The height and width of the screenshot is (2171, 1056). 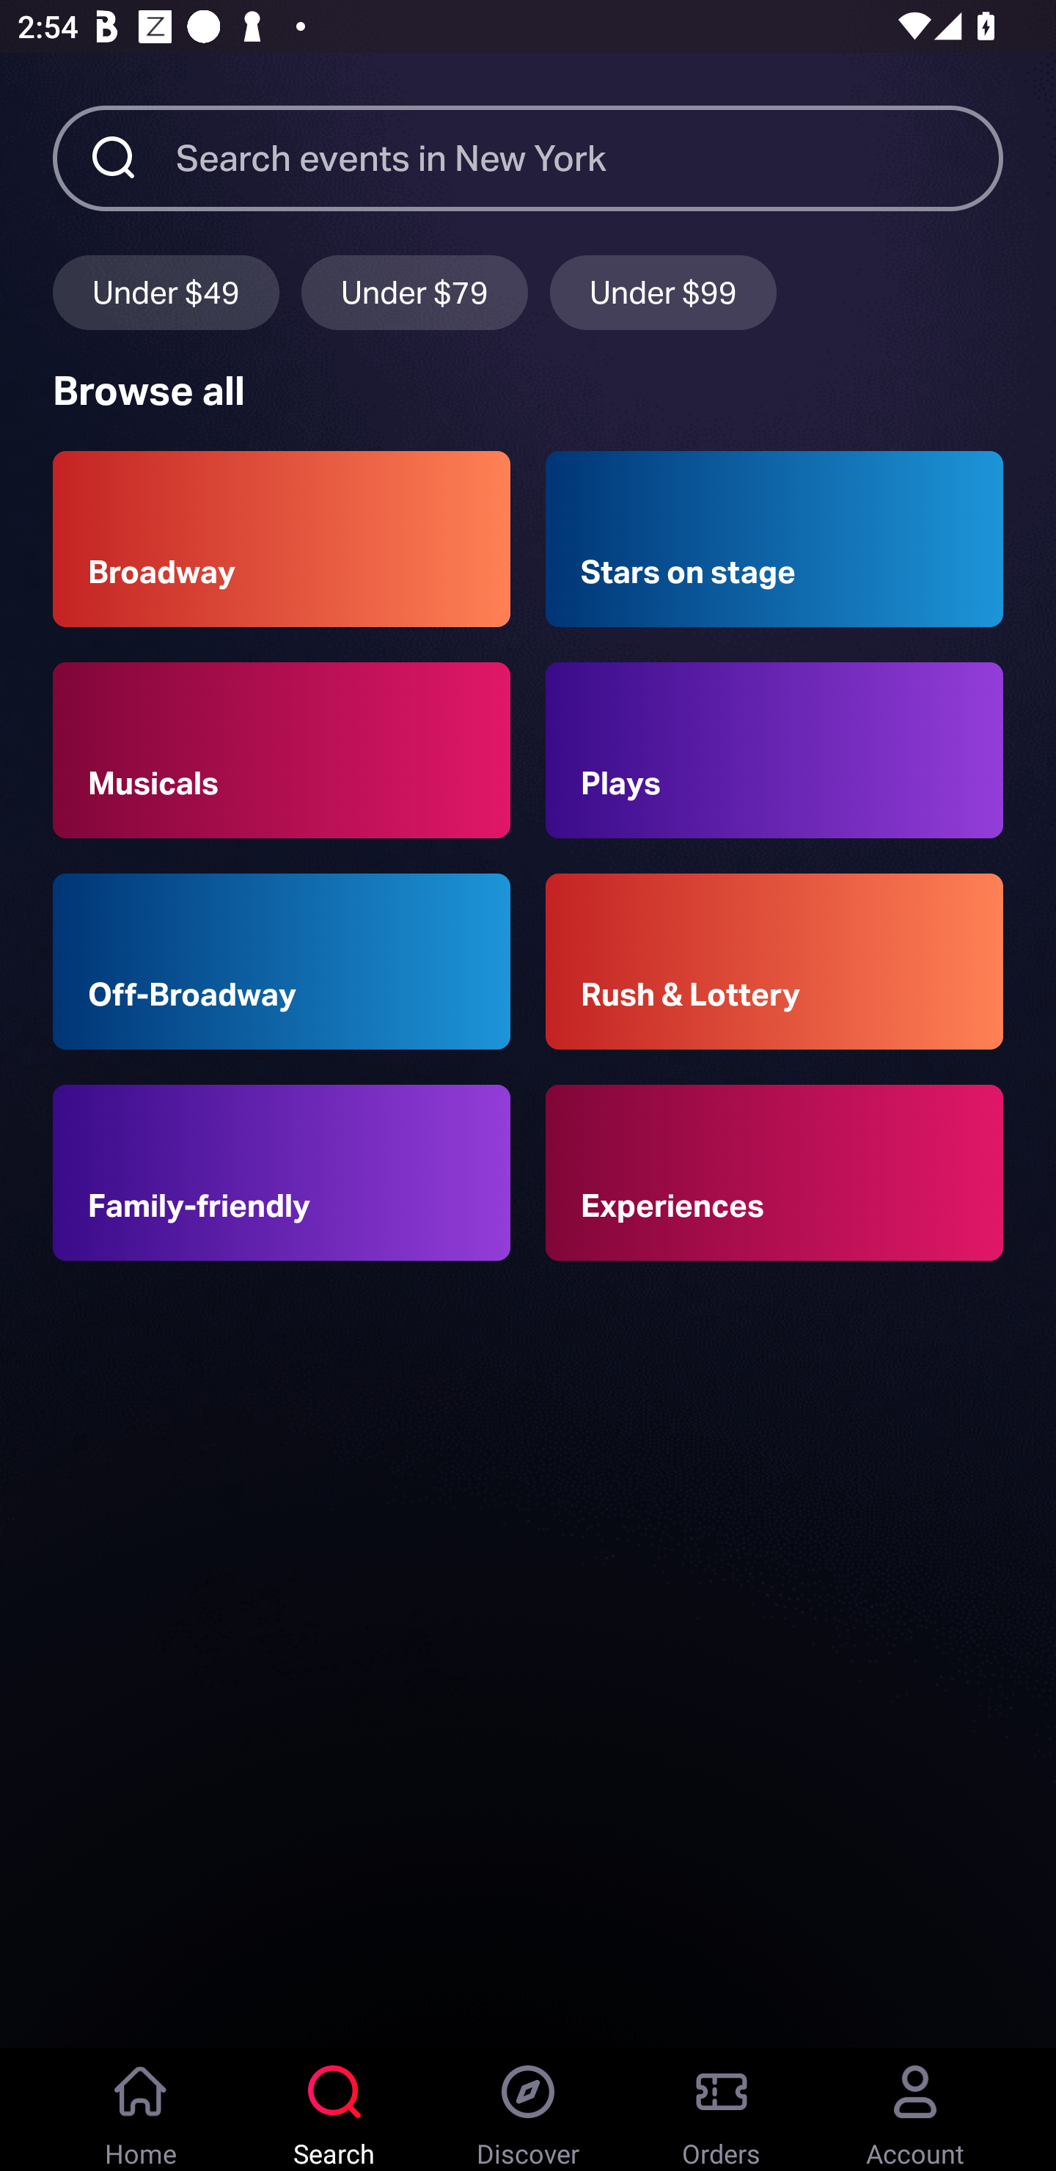 What do you see at coordinates (282, 750) in the screenshot?
I see `Musicals` at bounding box center [282, 750].